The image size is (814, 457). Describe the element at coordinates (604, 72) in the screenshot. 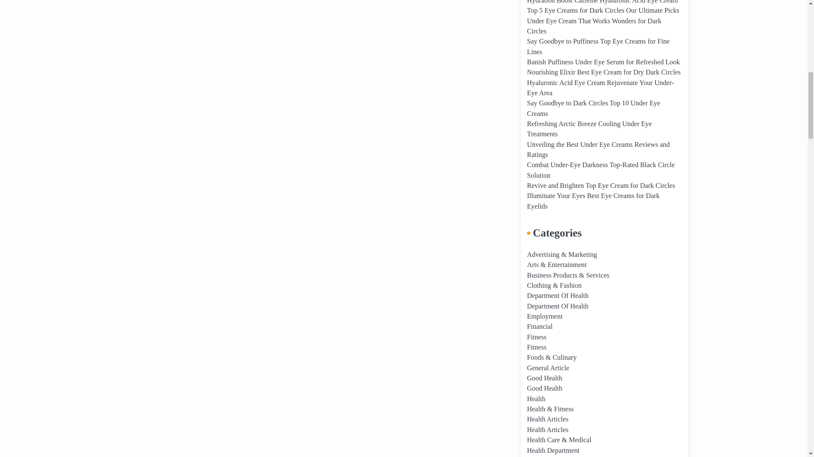

I see `Nourishing Elixir Best Eye Cream for Dry Dark Circles` at that location.